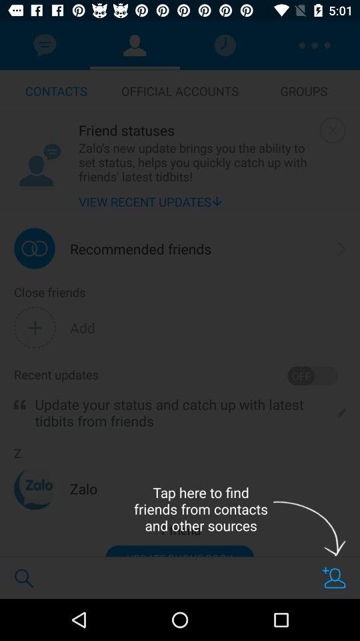  I want to click on choose the item above update your status, so click(312, 375).